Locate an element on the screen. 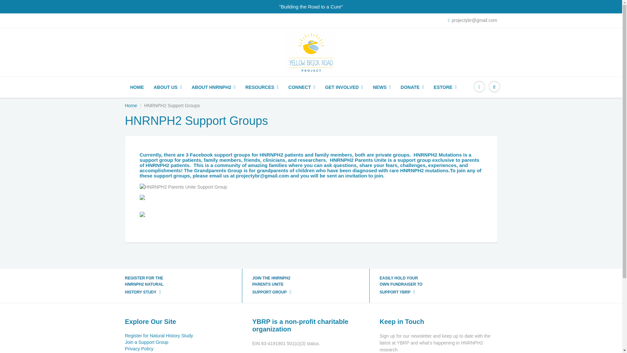  RESOURCES is located at coordinates (262, 87).